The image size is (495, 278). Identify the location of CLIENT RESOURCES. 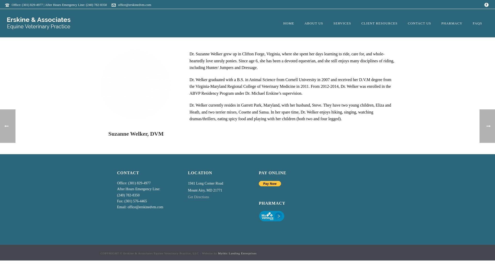
(379, 23).